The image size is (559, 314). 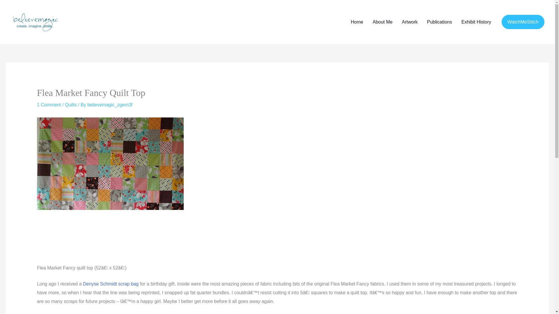 What do you see at coordinates (409, 22) in the screenshot?
I see `Artwork` at bounding box center [409, 22].